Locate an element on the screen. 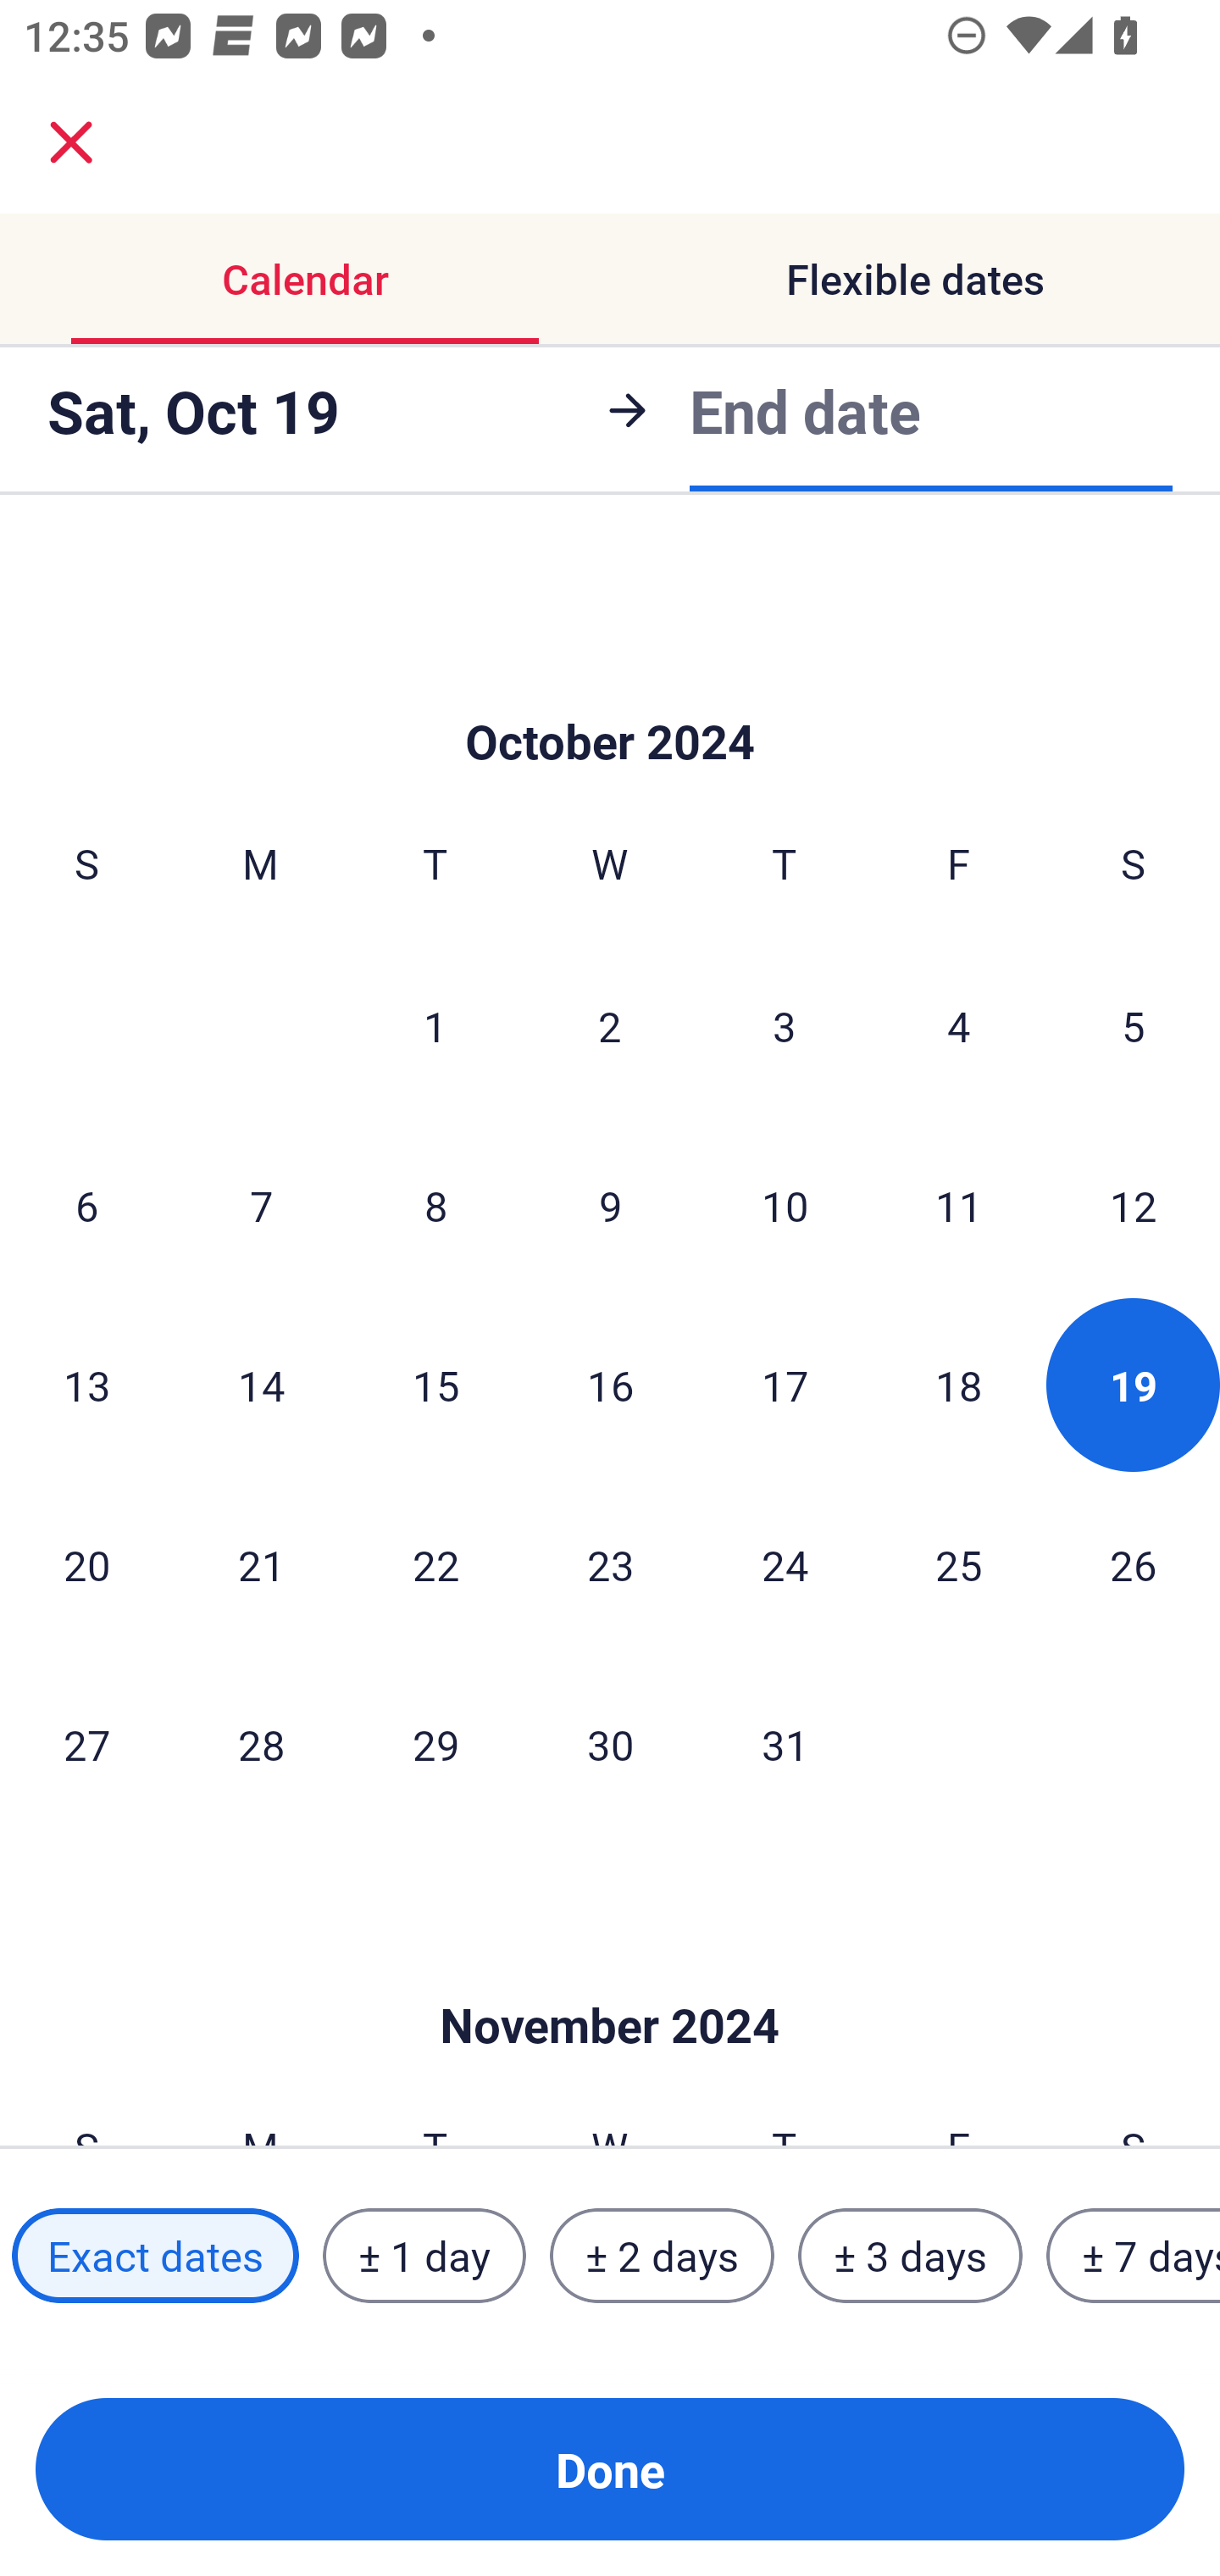 Image resolution: width=1220 pixels, height=2576 pixels. ± 2 days is located at coordinates (663, 2255).